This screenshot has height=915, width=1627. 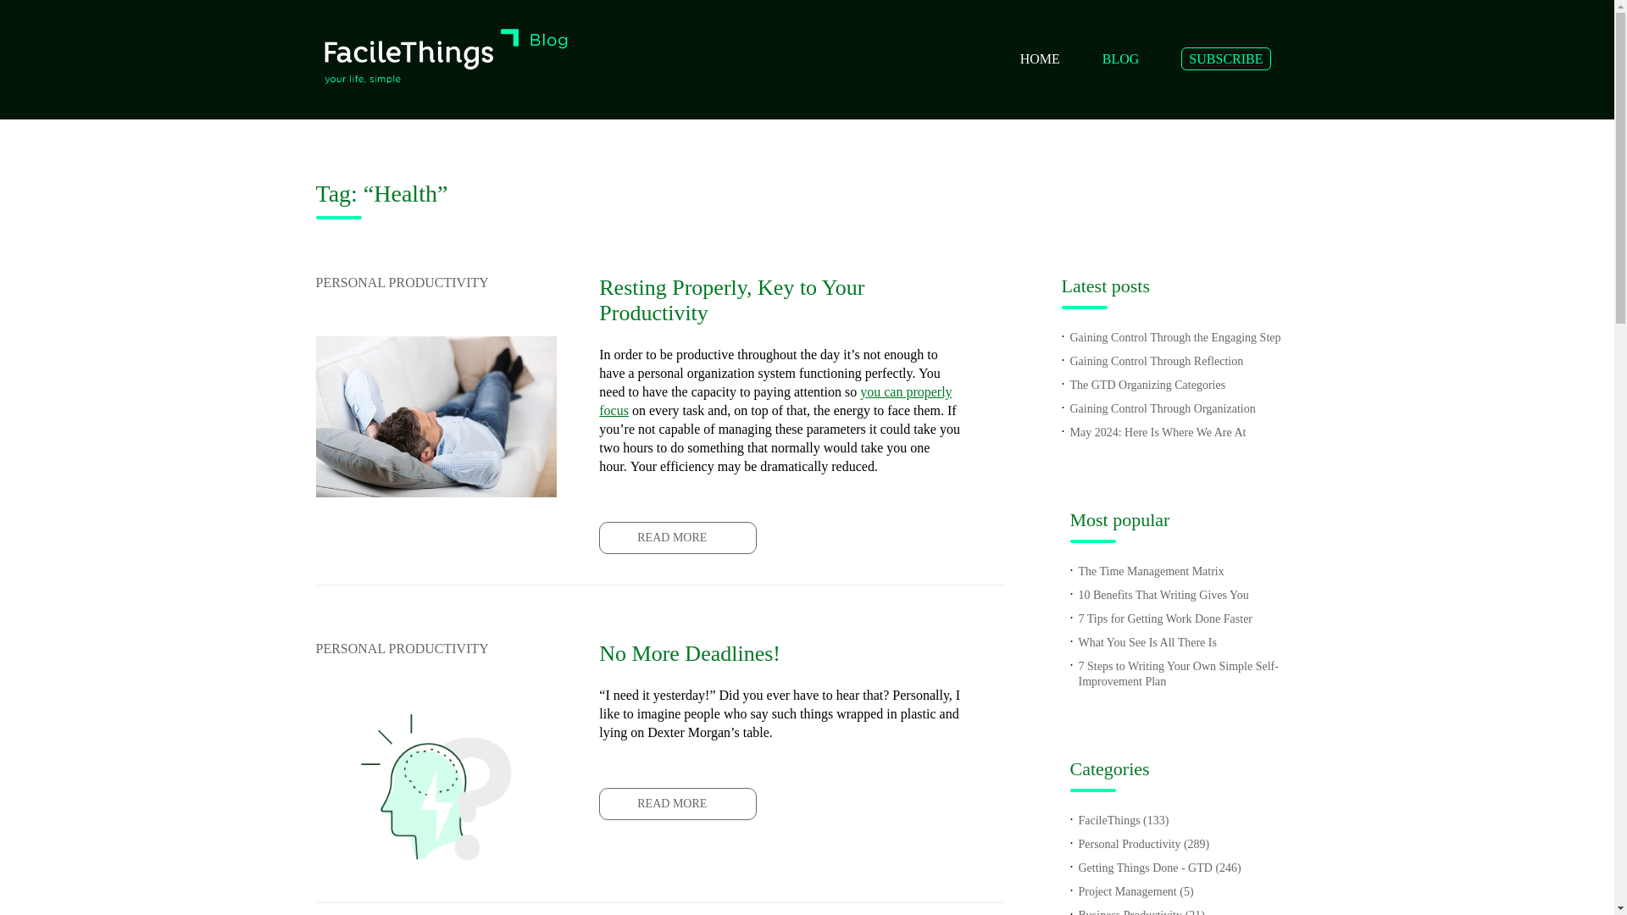 I want to click on The Time Management Matrix, so click(x=1150, y=571).